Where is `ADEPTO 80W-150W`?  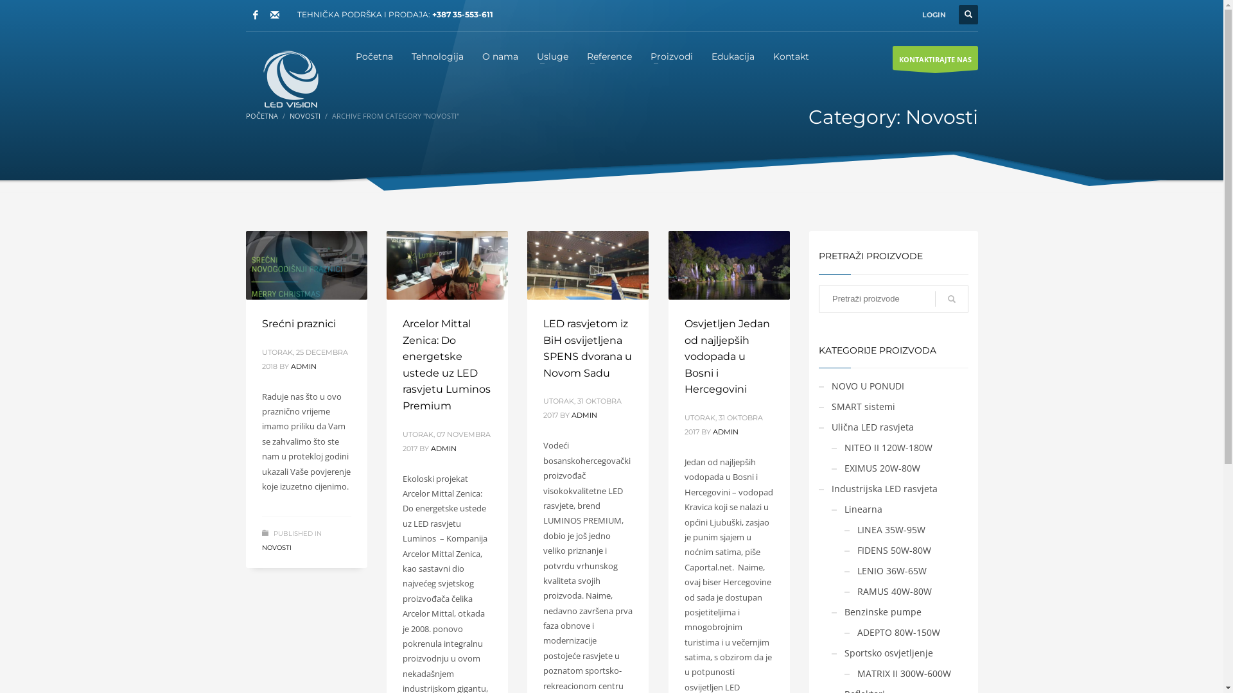 ADEPTO 80W-150W is located at coordinates (893, 633).